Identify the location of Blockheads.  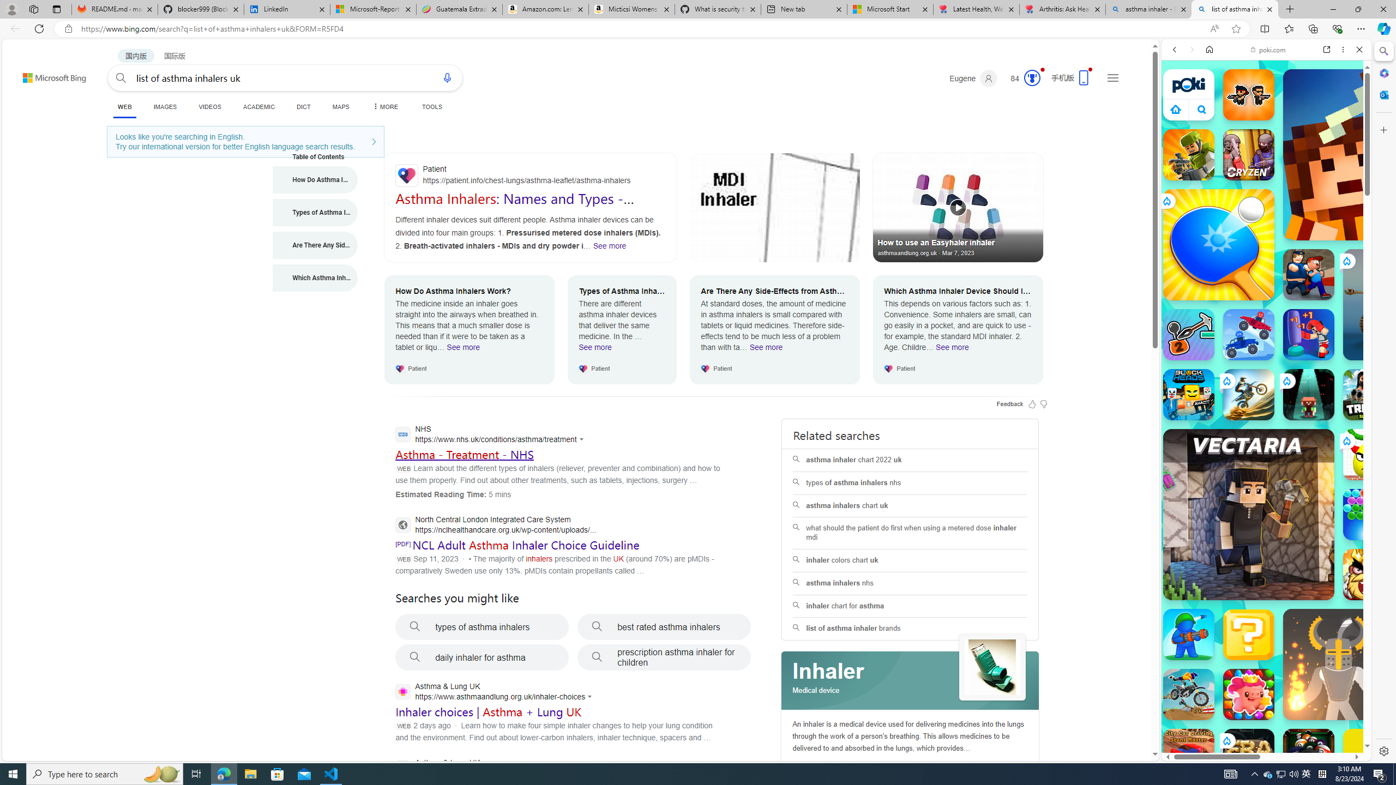
(1189, 394).